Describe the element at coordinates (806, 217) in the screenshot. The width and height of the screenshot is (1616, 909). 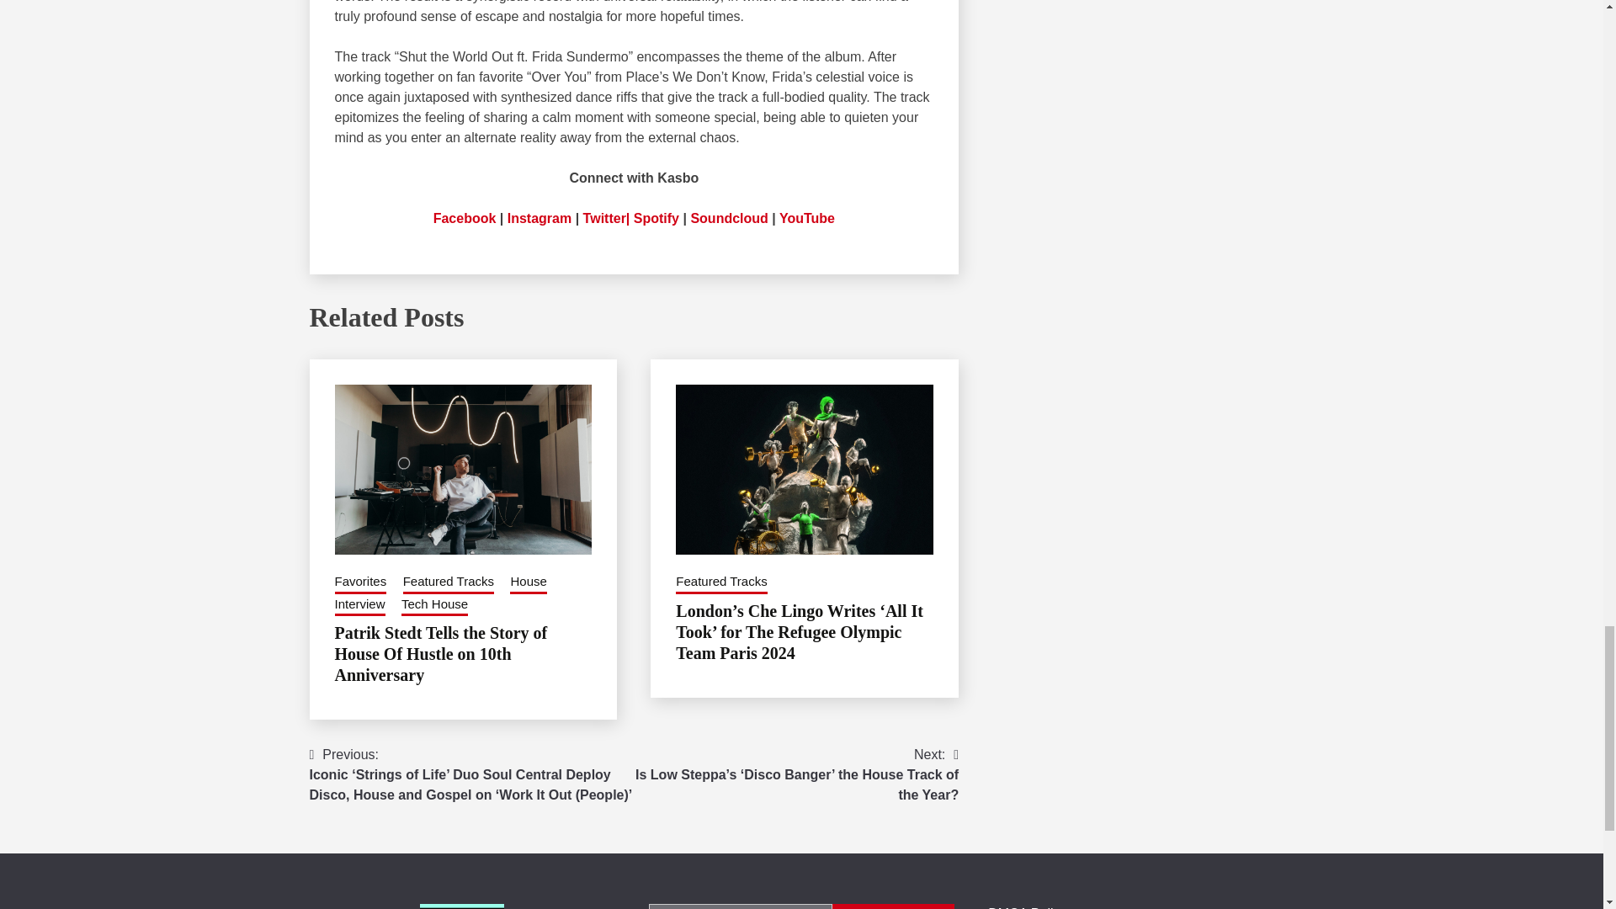
I see `YouTube` at that location.